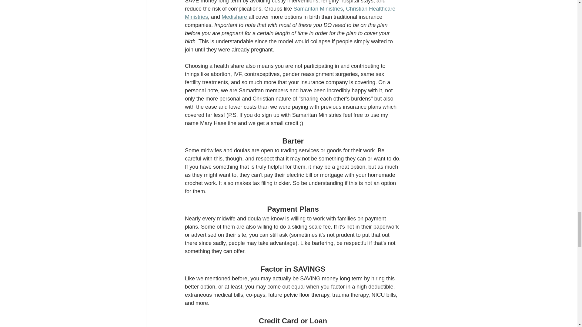  What do you see at coordinates (235, 17) in the screenshot?
I see `Medishare ` at bounding box center [235, 17].